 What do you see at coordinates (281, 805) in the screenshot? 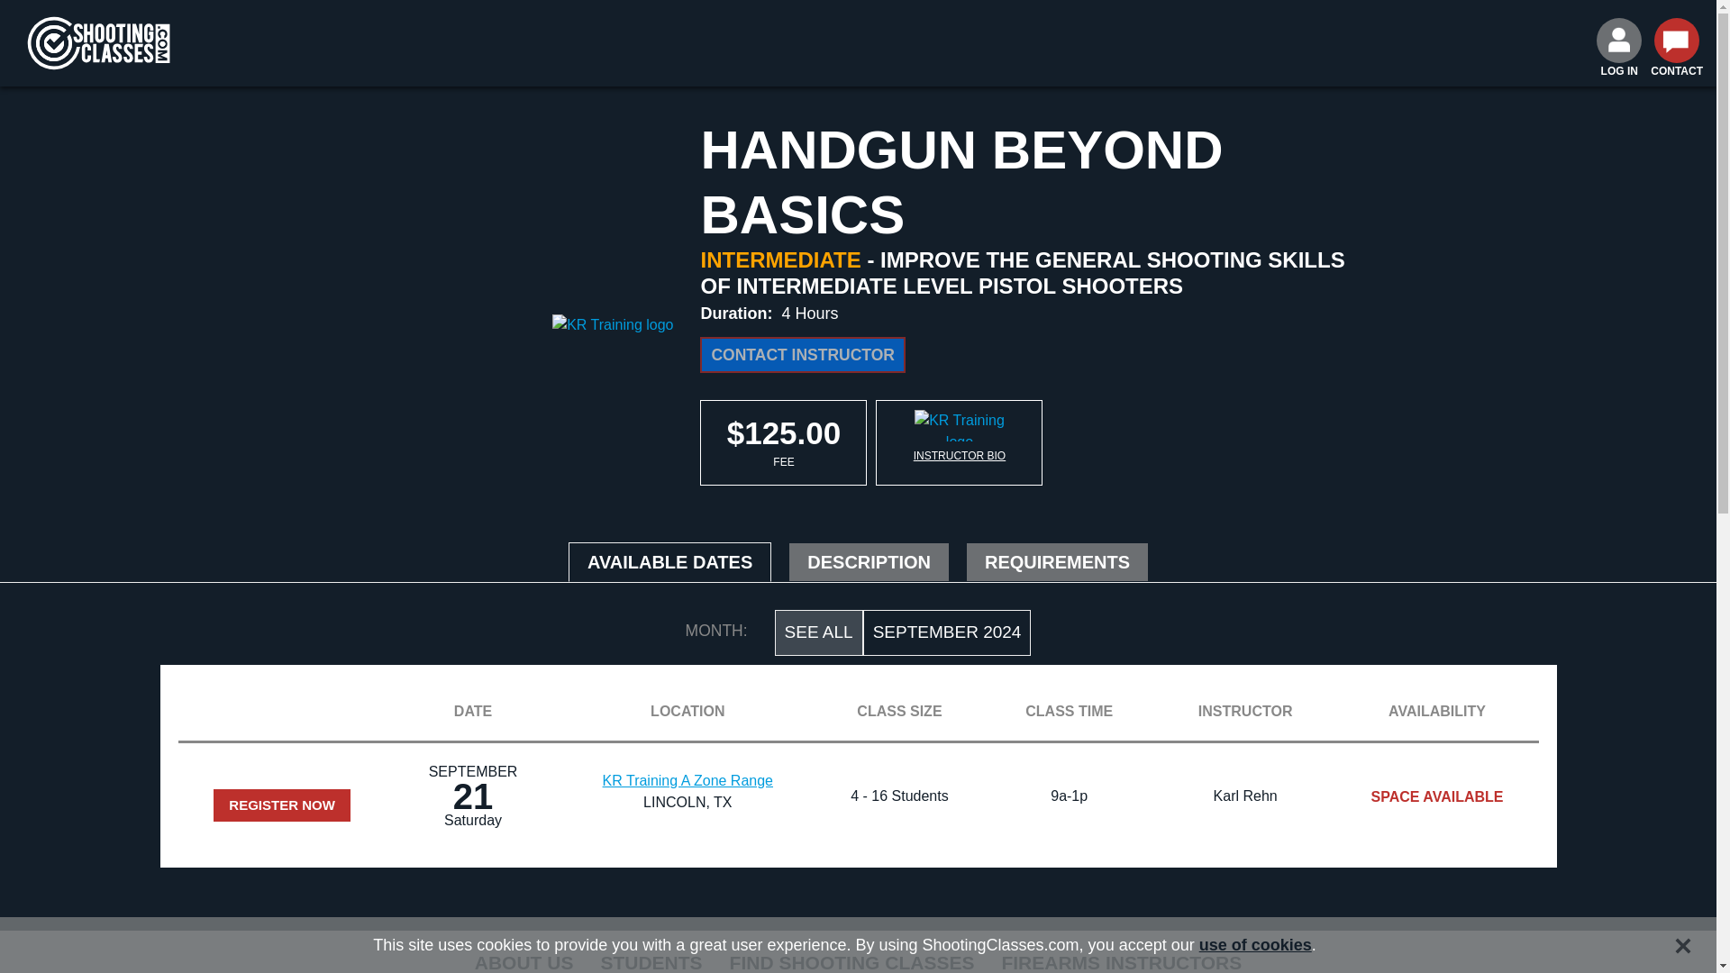
I see `REGISTER NOW` at bounding box center [281, 805].